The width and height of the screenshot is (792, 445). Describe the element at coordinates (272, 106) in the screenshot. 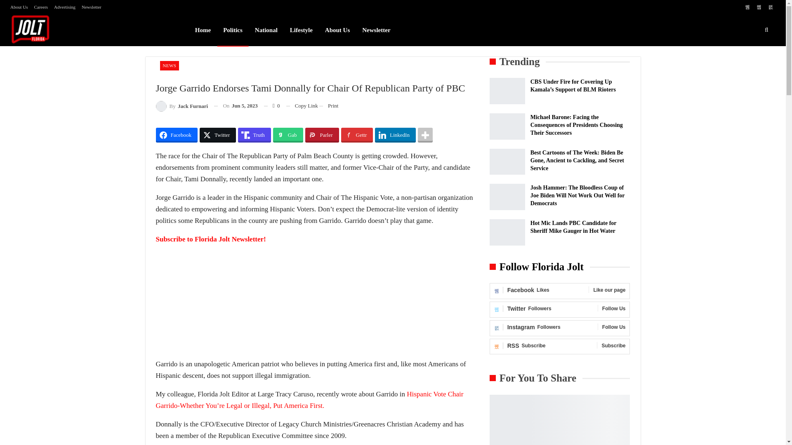

I see `0` at that location.